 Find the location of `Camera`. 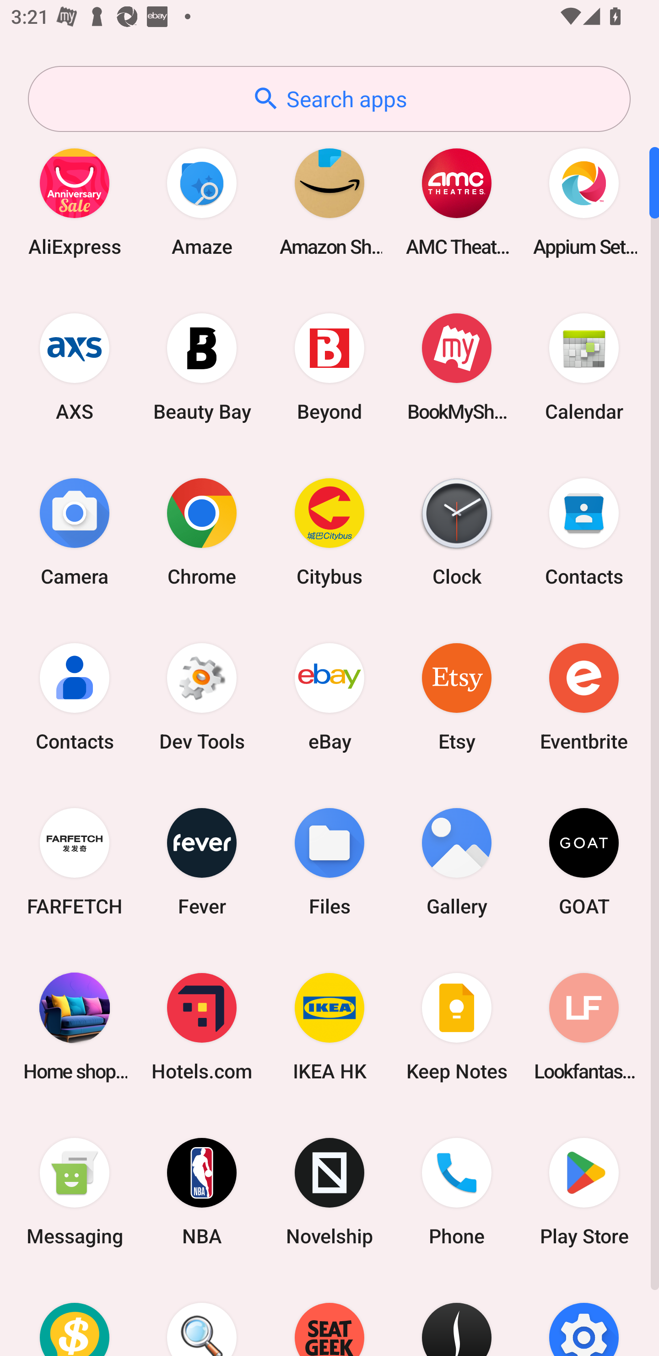

Camera is located at coordinates (75, 531).